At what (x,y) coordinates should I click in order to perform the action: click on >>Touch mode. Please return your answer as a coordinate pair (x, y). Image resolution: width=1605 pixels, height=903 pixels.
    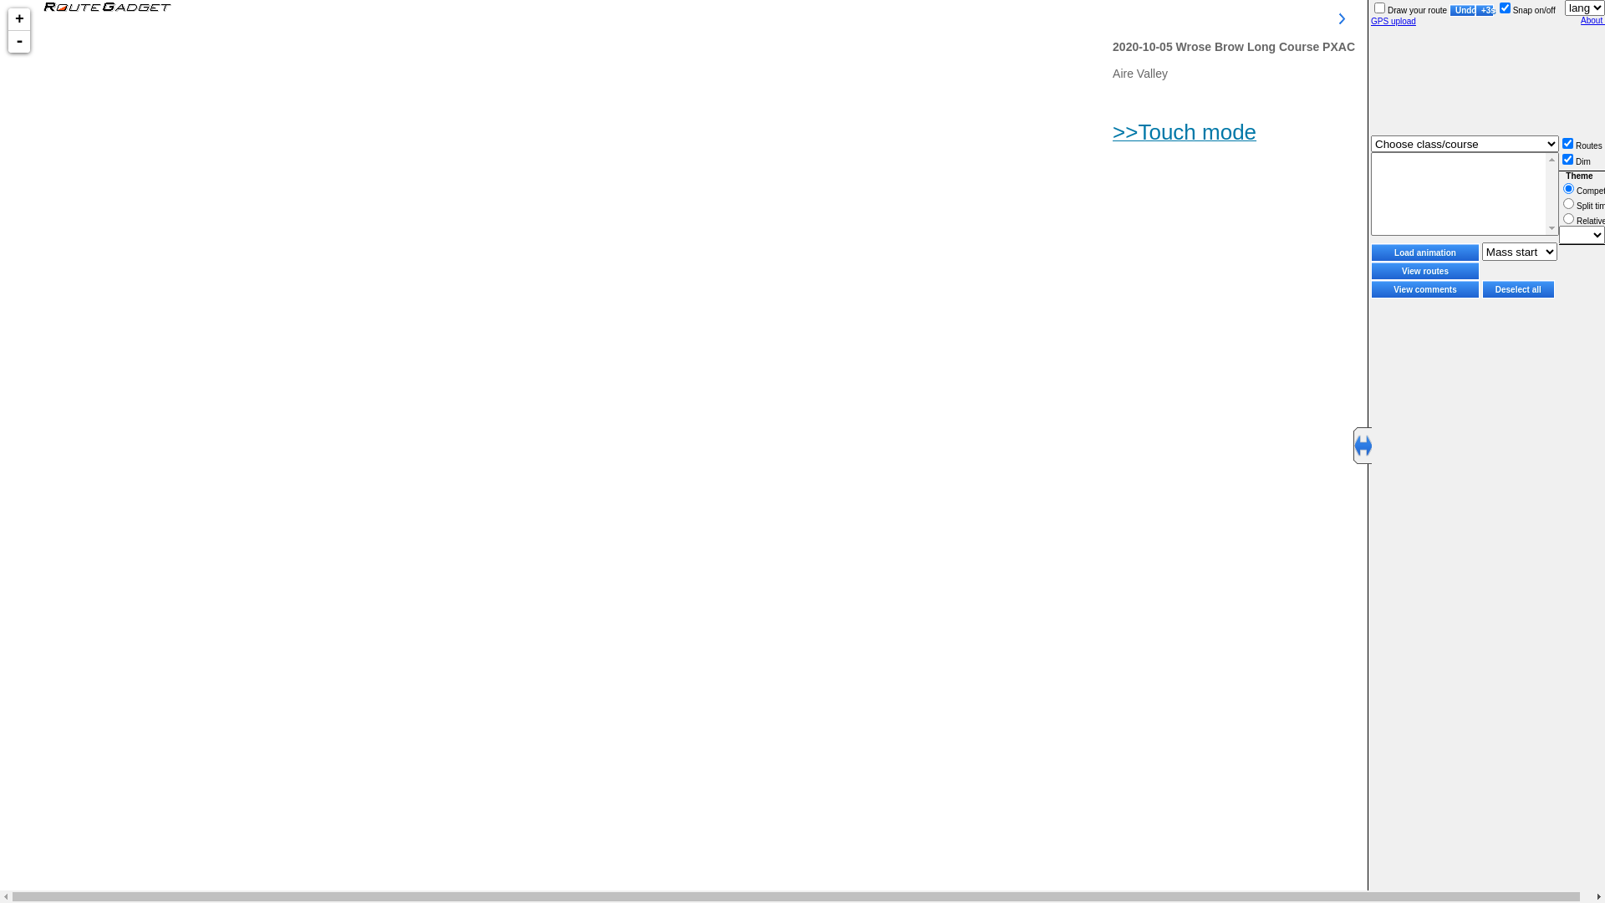
    Looking at the image, I should click on (1185, 137).